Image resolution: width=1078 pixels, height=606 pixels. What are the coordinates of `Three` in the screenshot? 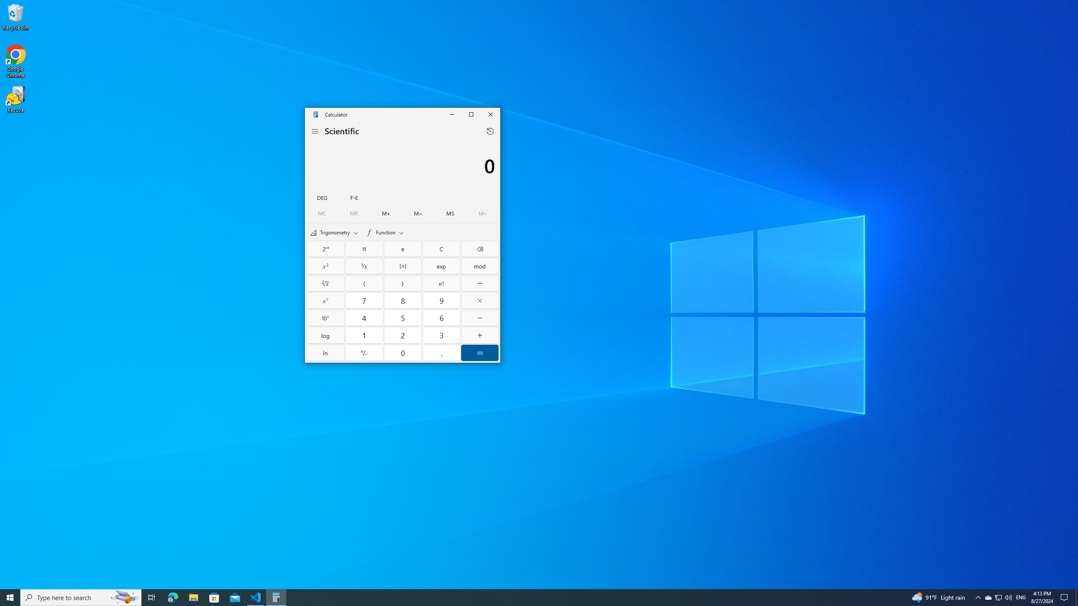 It's located at (441, 335).